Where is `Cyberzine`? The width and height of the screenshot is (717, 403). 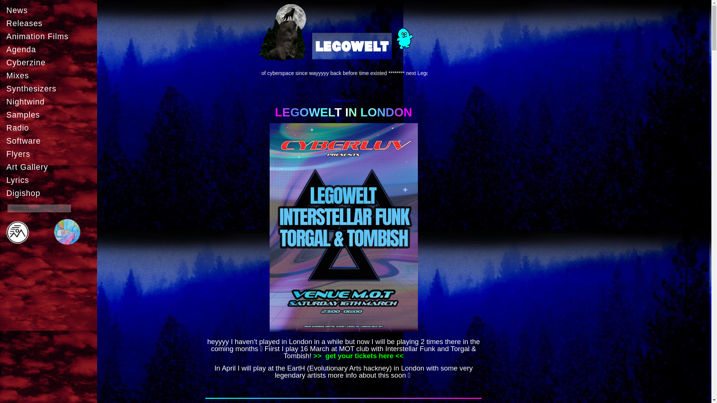 Cyberzine is located at coordinates (50, 62).